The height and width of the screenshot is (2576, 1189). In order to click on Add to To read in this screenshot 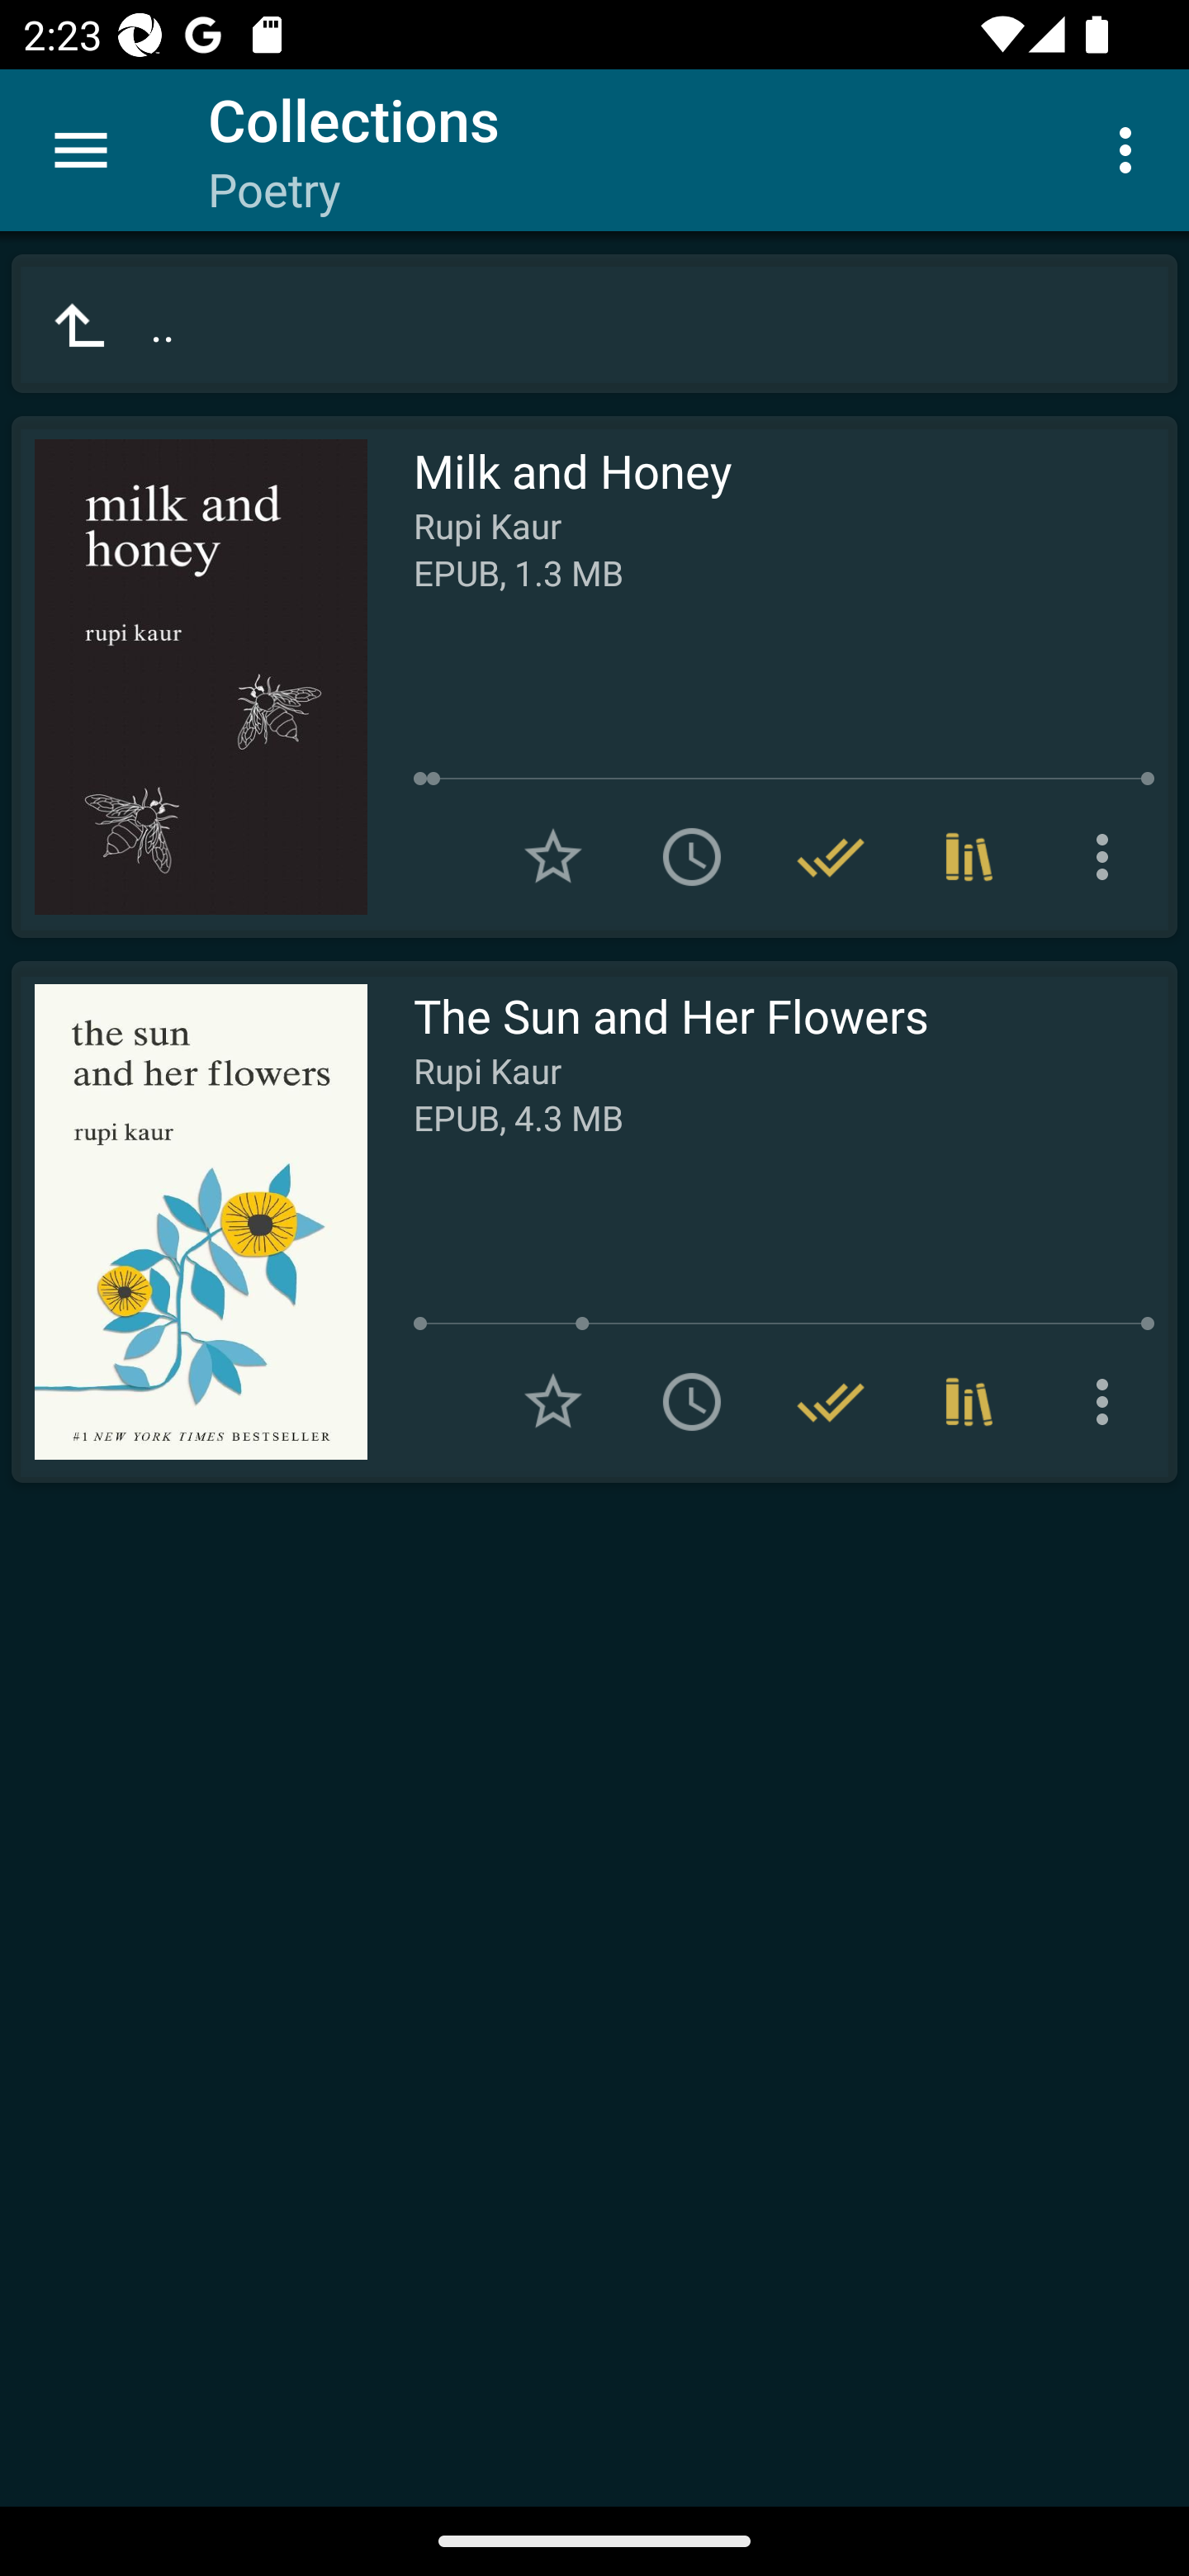, I will do `click(692, 1401)`.